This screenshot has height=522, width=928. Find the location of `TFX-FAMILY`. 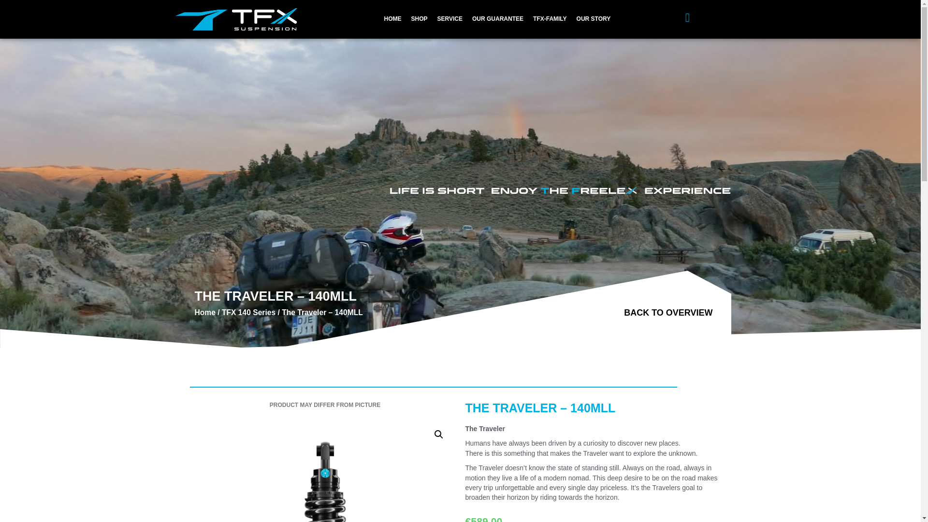

TFX-FAMILY is located at coordinates (550, 19).